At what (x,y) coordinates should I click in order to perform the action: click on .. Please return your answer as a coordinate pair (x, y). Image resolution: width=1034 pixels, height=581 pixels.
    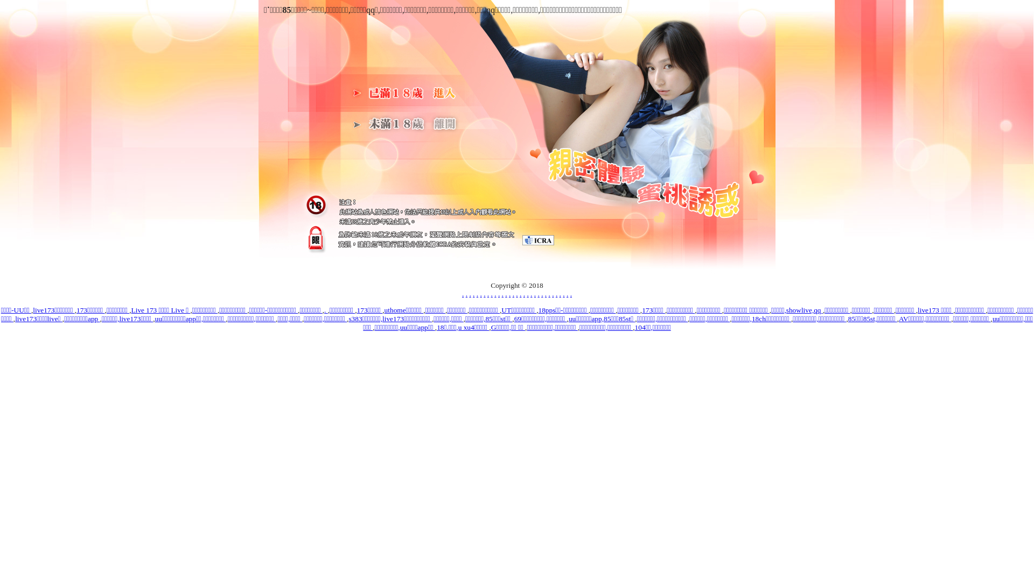
    Looking at the image, I should click on (571, 294).